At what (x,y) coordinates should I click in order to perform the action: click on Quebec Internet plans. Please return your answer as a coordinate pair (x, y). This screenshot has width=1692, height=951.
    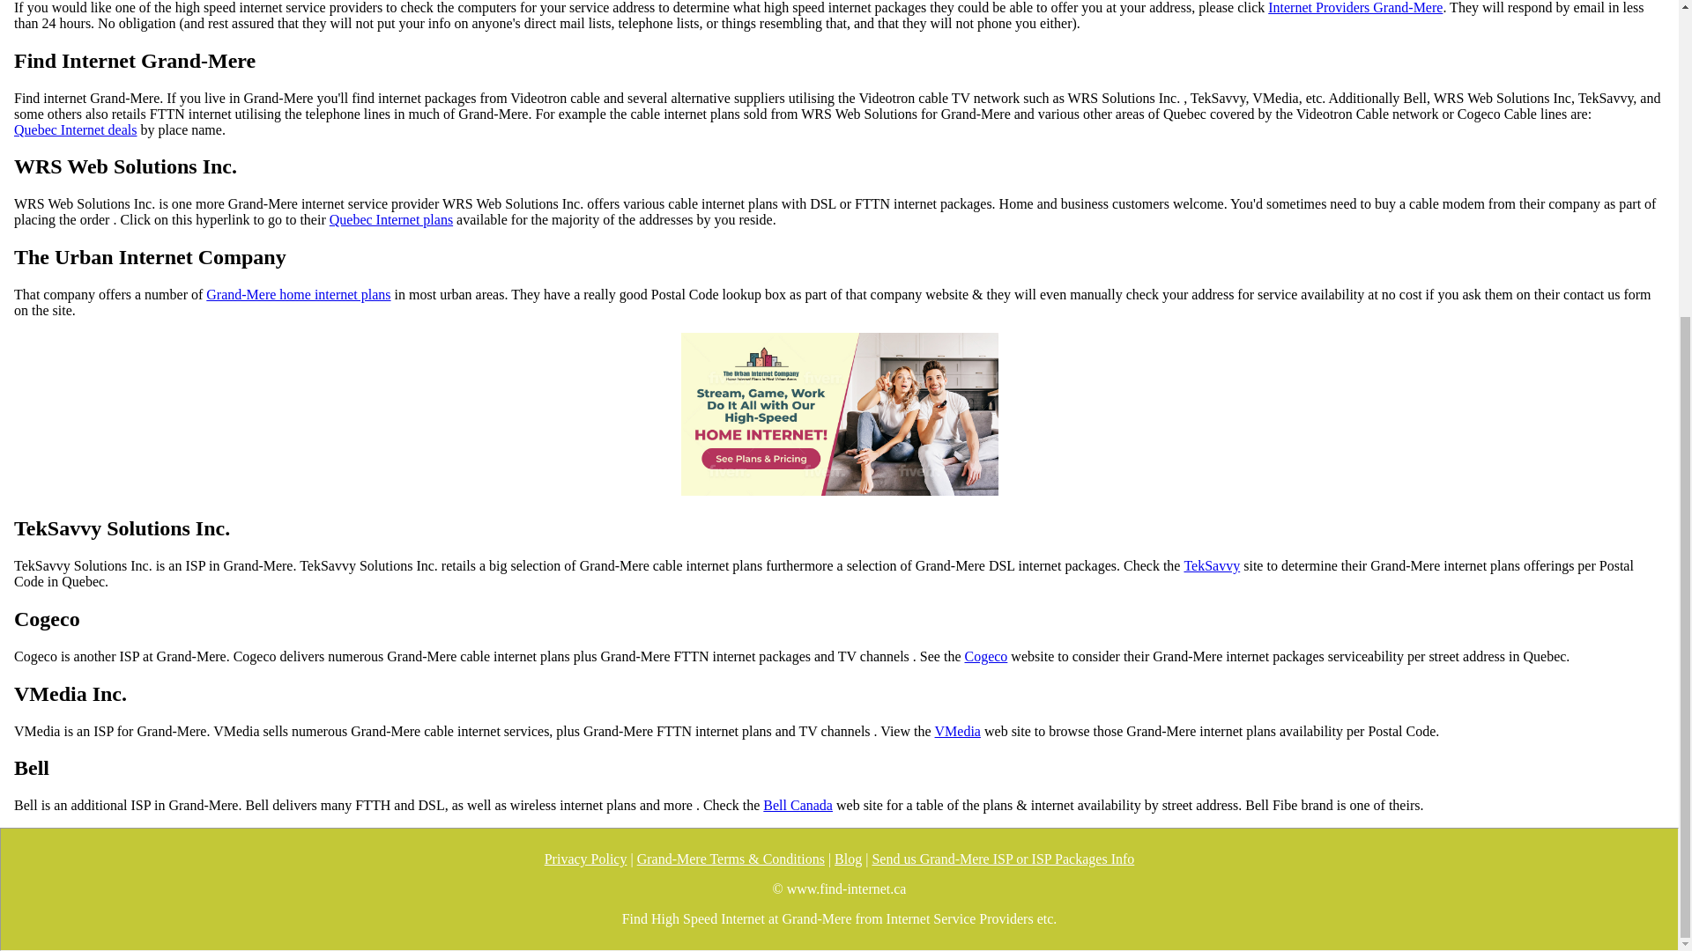
    Looking at the image, I should click on (391, 220).